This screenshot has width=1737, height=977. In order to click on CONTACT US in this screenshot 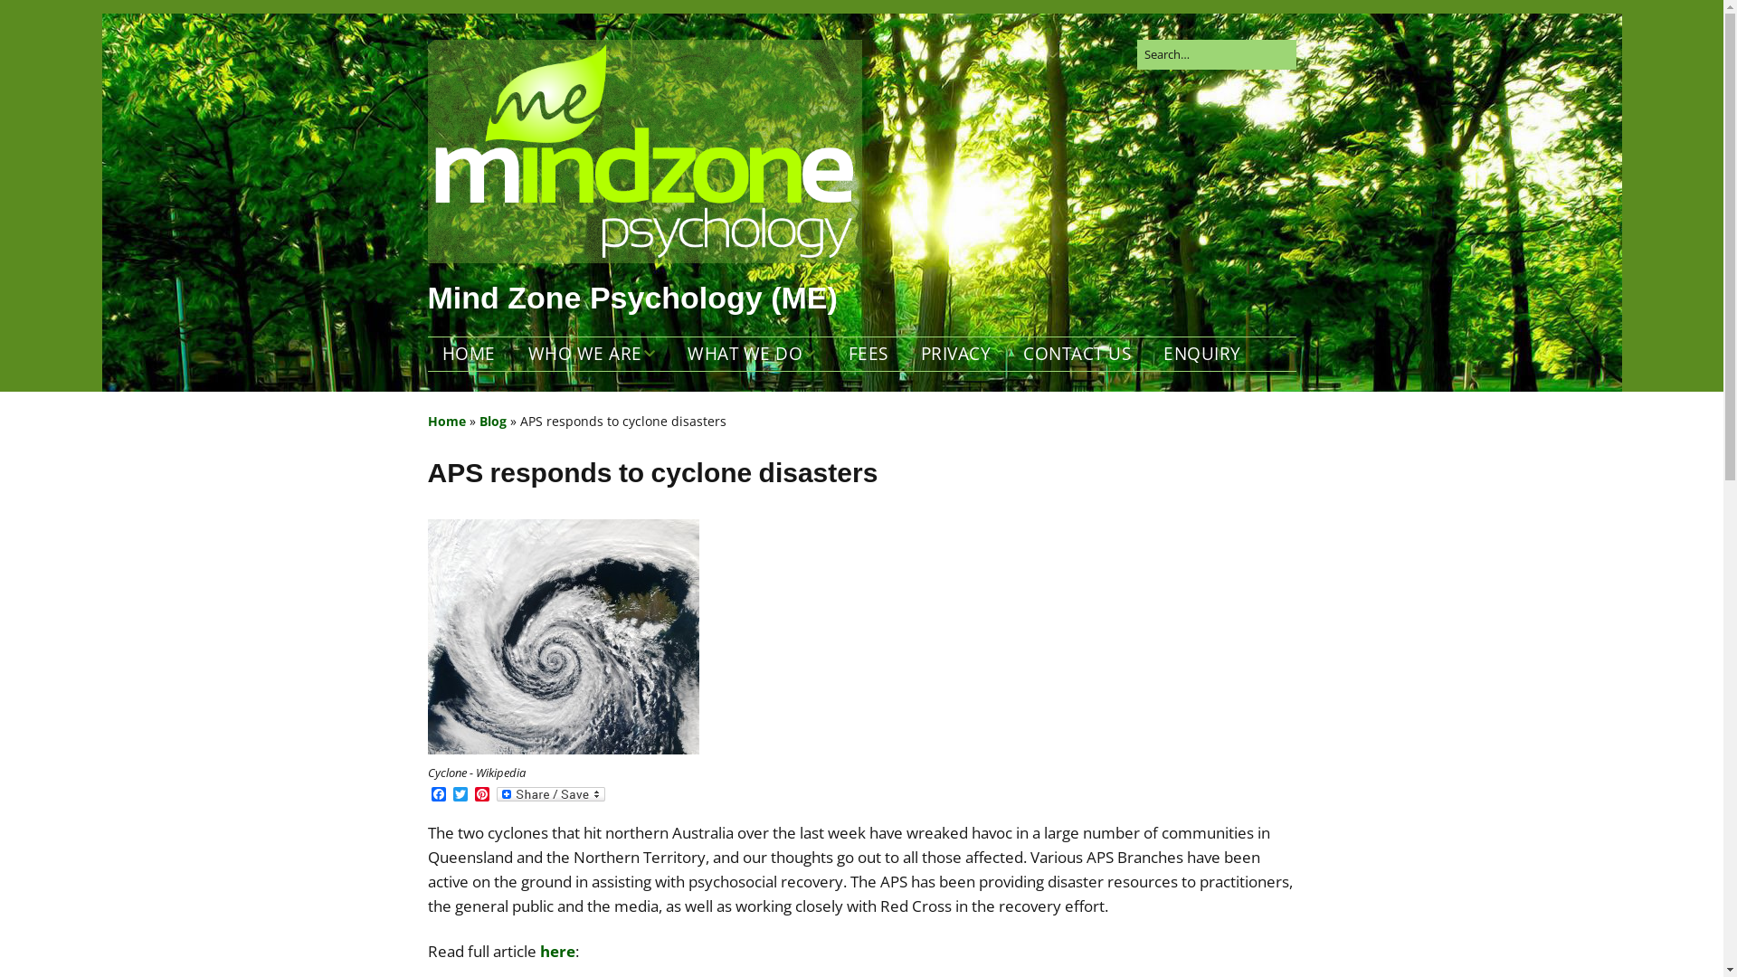, I will do `click(1077, 355)`.